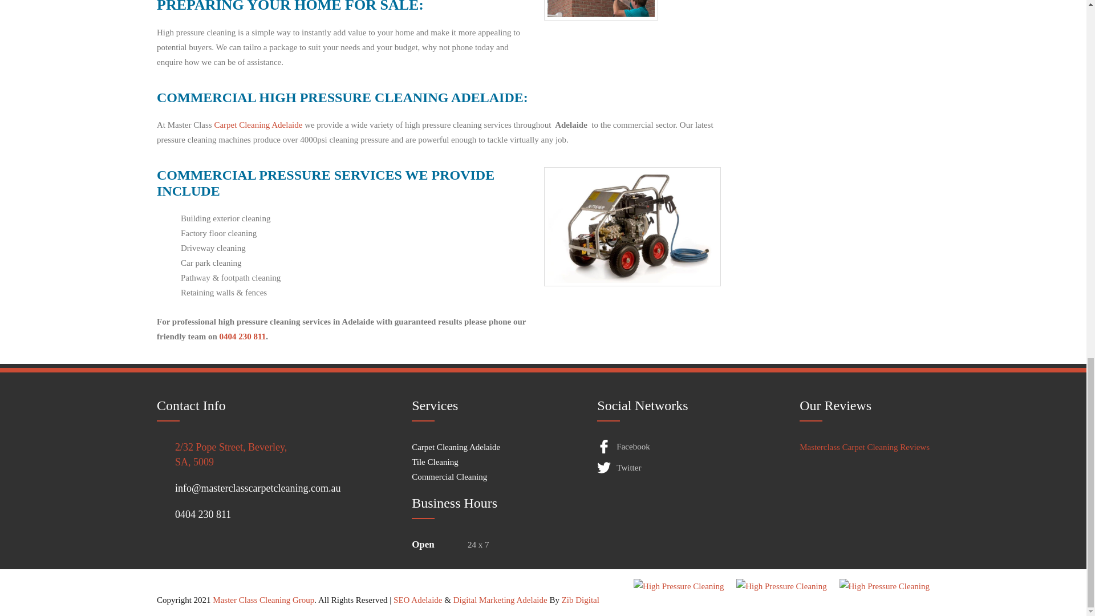  Describe the element at coordinates (674, 468) in the screenshot. I see `Twitter` at that location.